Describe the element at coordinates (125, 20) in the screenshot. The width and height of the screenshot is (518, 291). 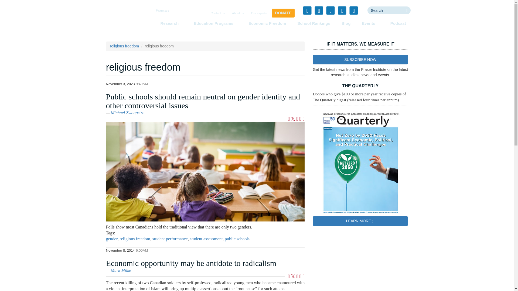
I see `Home` at that location.